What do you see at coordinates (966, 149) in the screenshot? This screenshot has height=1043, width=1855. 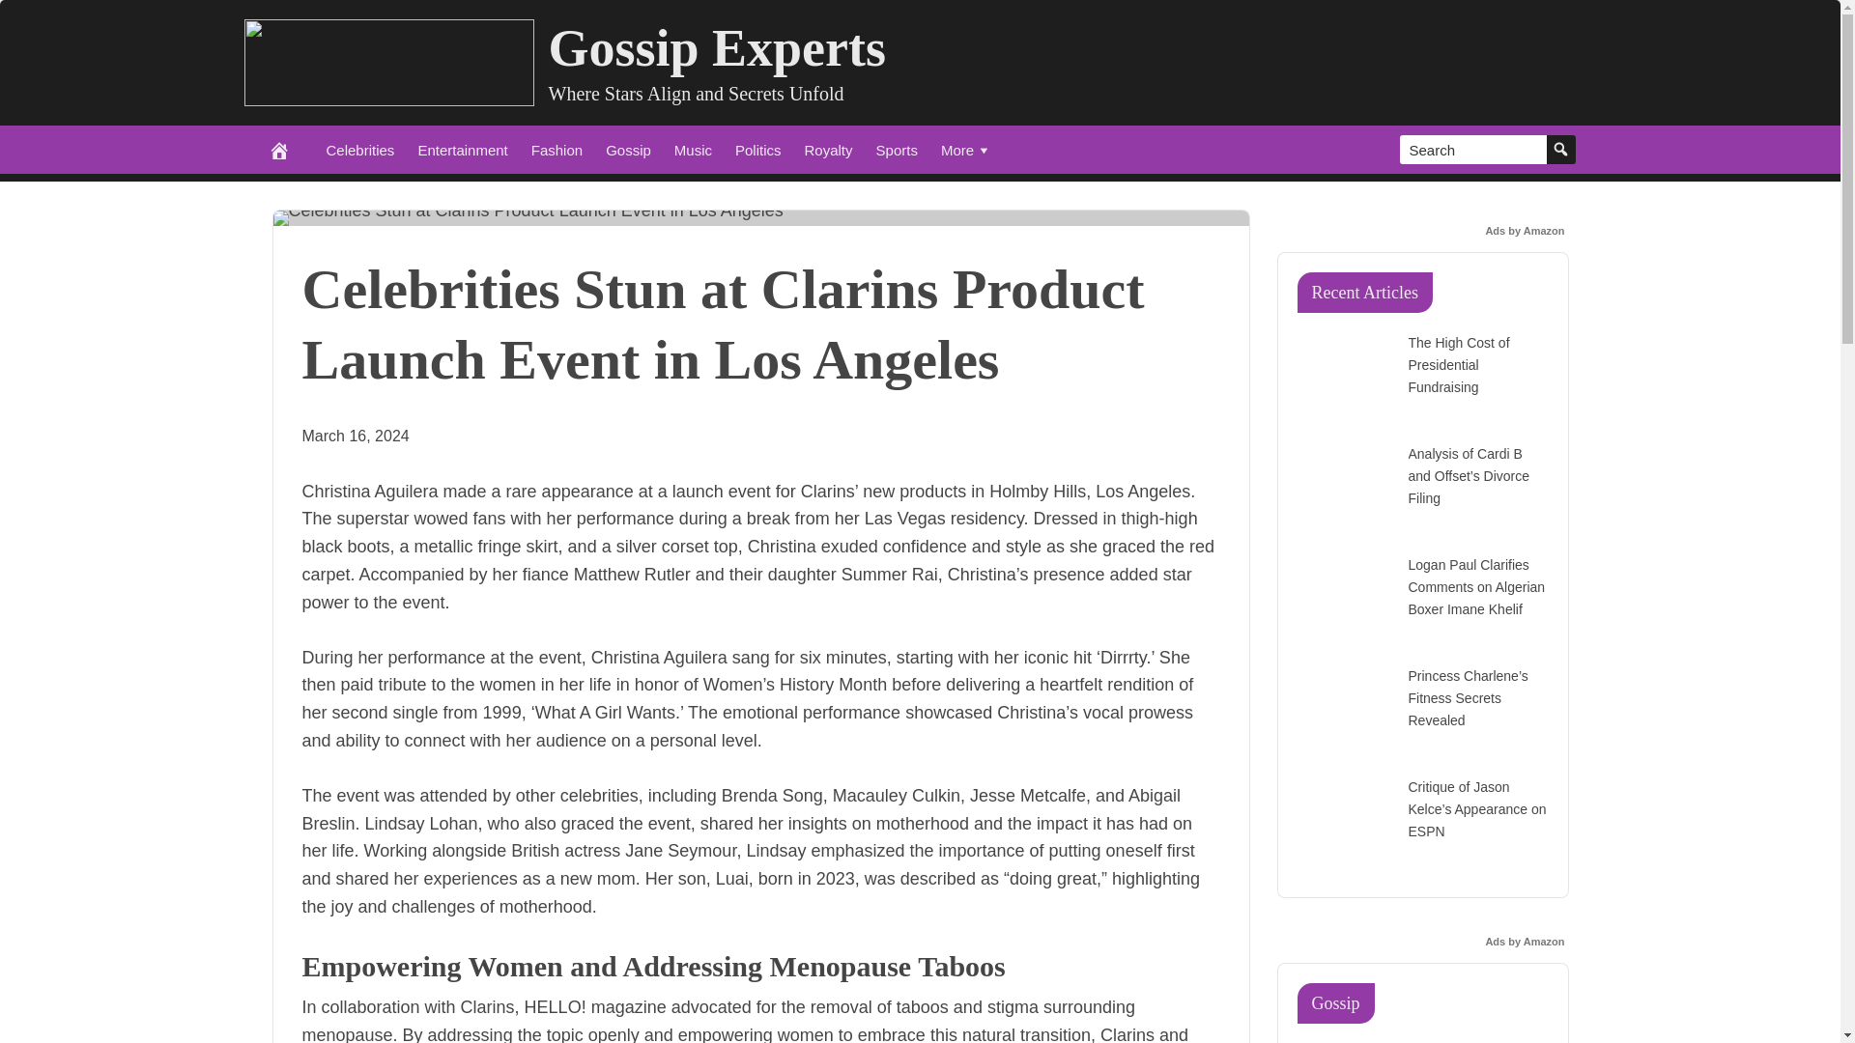 I see `More` at bounding box center [966, 149].